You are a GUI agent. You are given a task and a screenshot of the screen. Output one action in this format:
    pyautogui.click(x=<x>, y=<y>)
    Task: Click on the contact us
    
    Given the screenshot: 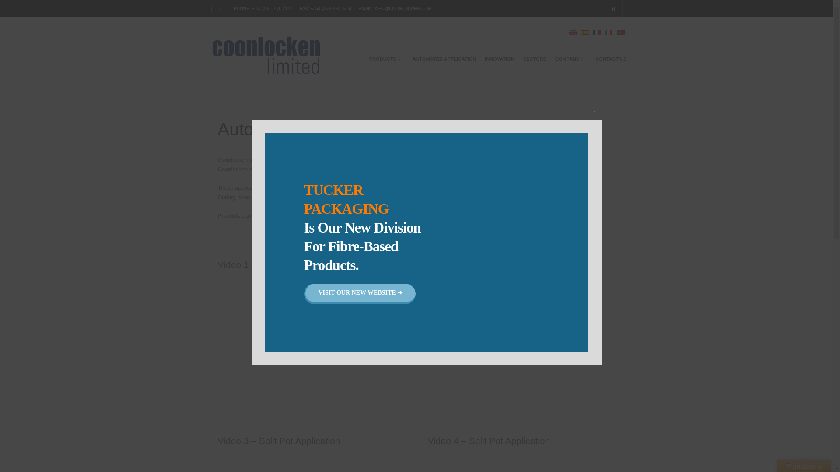 What is the action you would take?
    pyautogui.click(x=507, y=216)
    